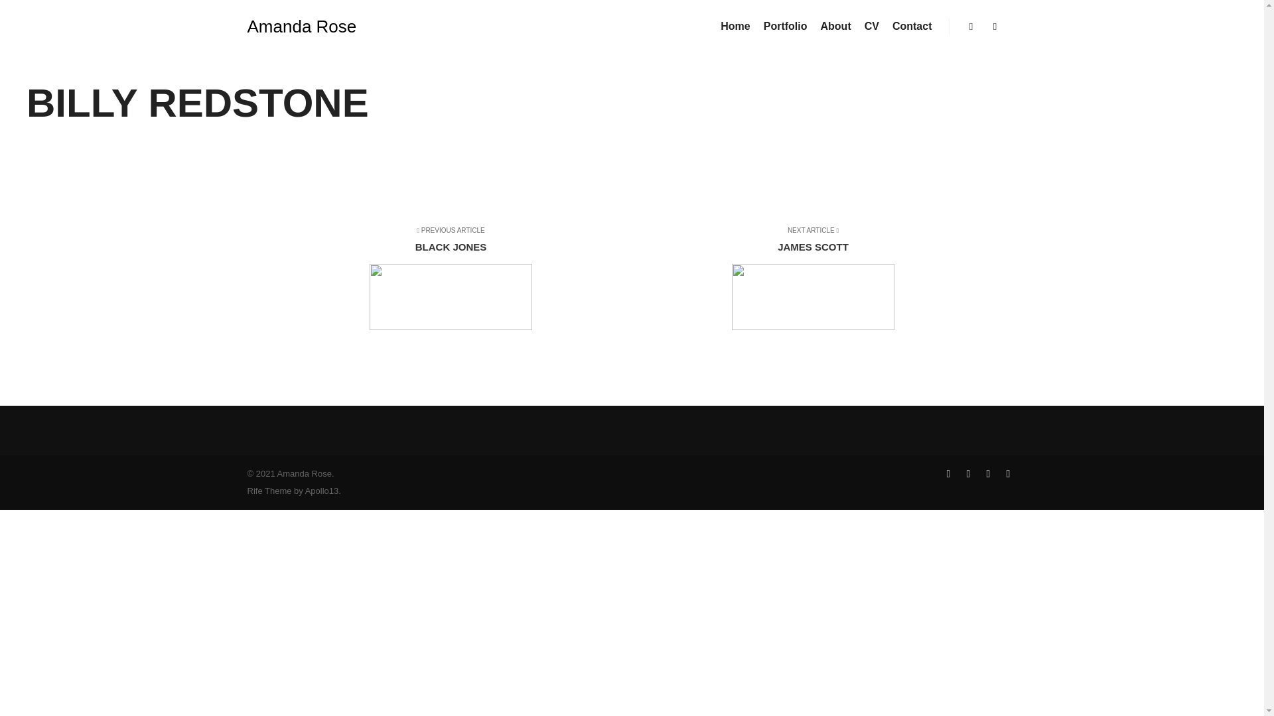  What do you see at coordinates (301, 27) in the screenshot?
I see `Amanda Rose` at bounding box center [301, 27].